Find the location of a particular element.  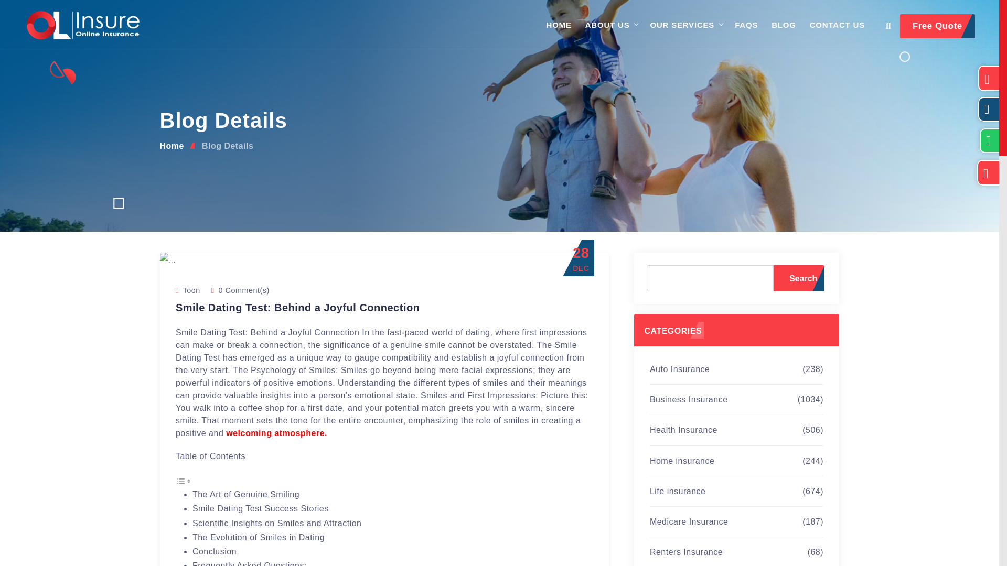

Posts by toon is located at coordinates (192, 290).